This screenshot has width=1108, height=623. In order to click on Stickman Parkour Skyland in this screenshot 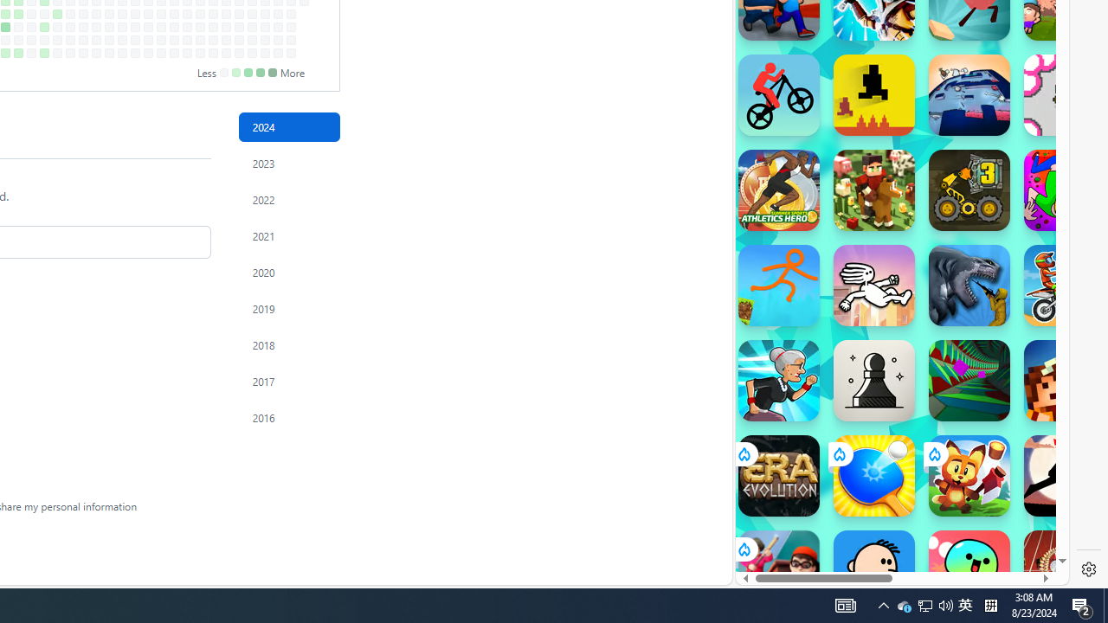, I will do `click(779, 286)`.